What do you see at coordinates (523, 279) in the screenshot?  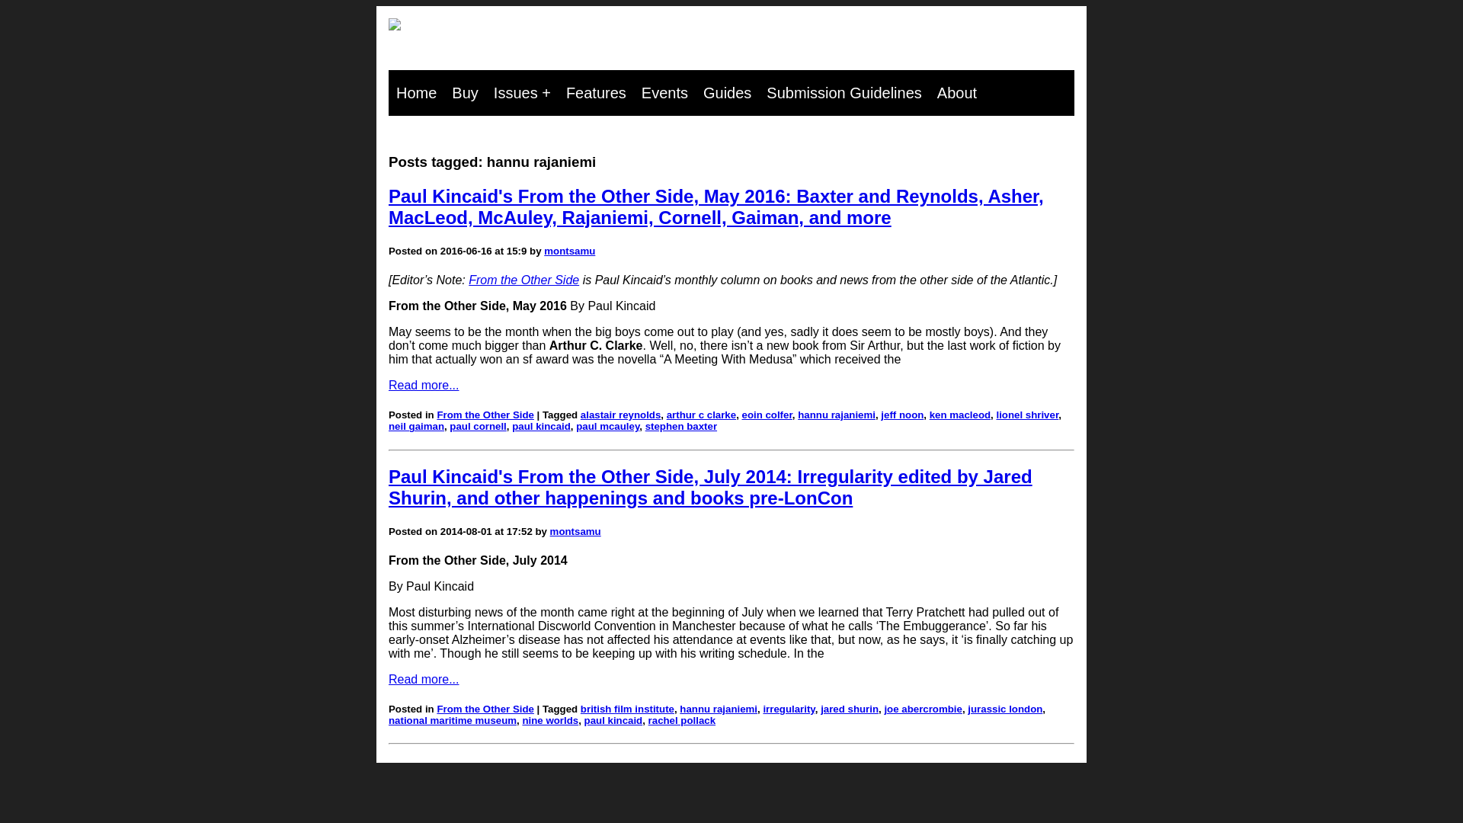 I see `From the Other Side` at bounding box center [523, 279].